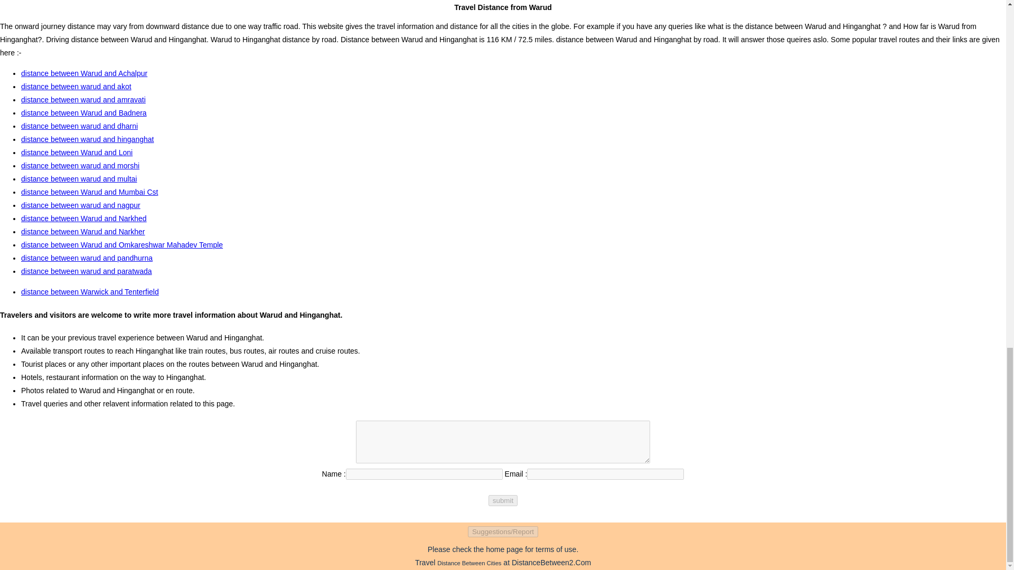 The height and width of the screenshot is (570, 1014). I want to click on distance between Warud and Narkher, so click(83, 231).